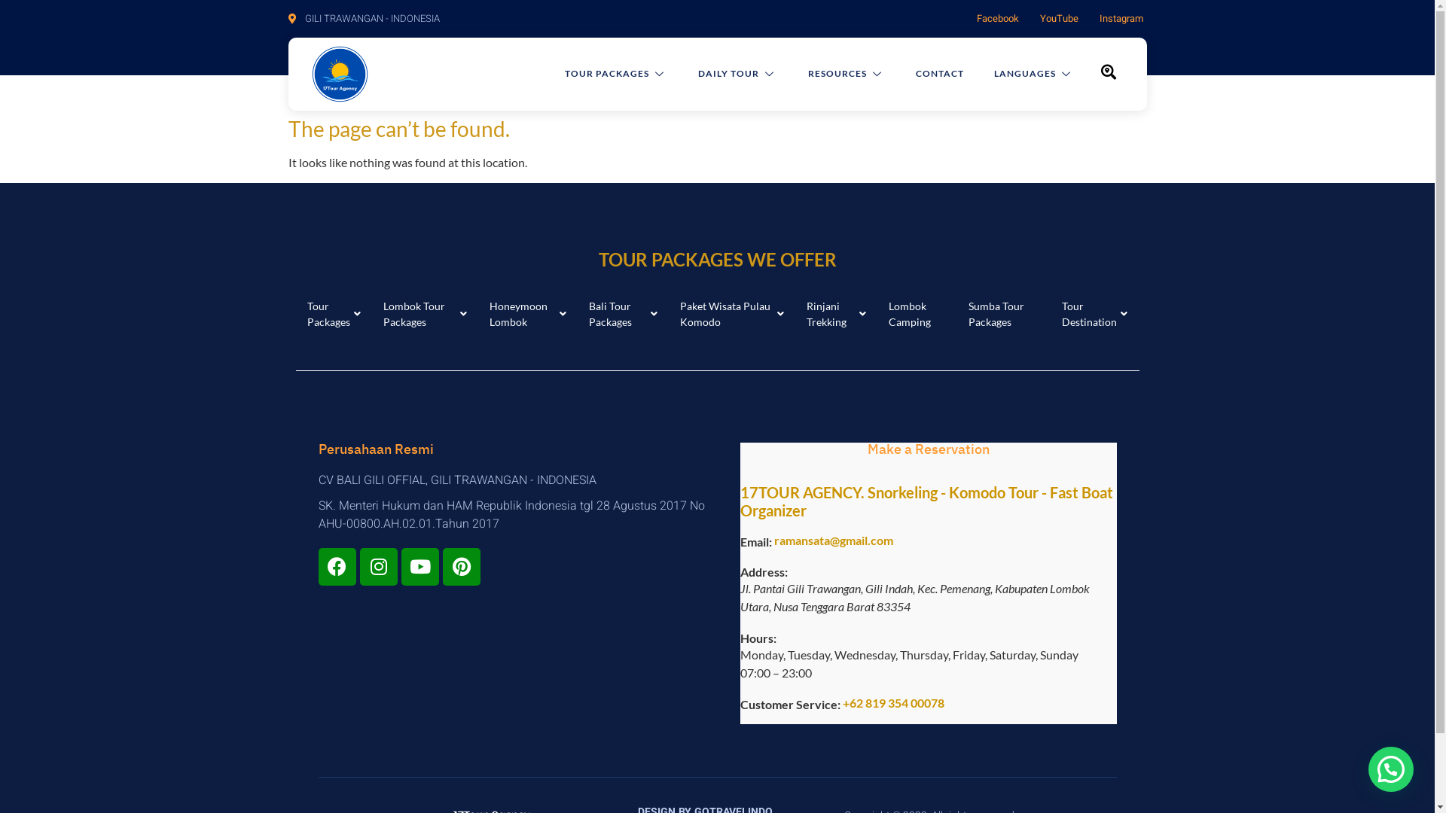 This screenshot has height=813, width=1446. Describe the element at coordinates (1020, 74) in the screenshot. I see `LANGUAGES` at that location.